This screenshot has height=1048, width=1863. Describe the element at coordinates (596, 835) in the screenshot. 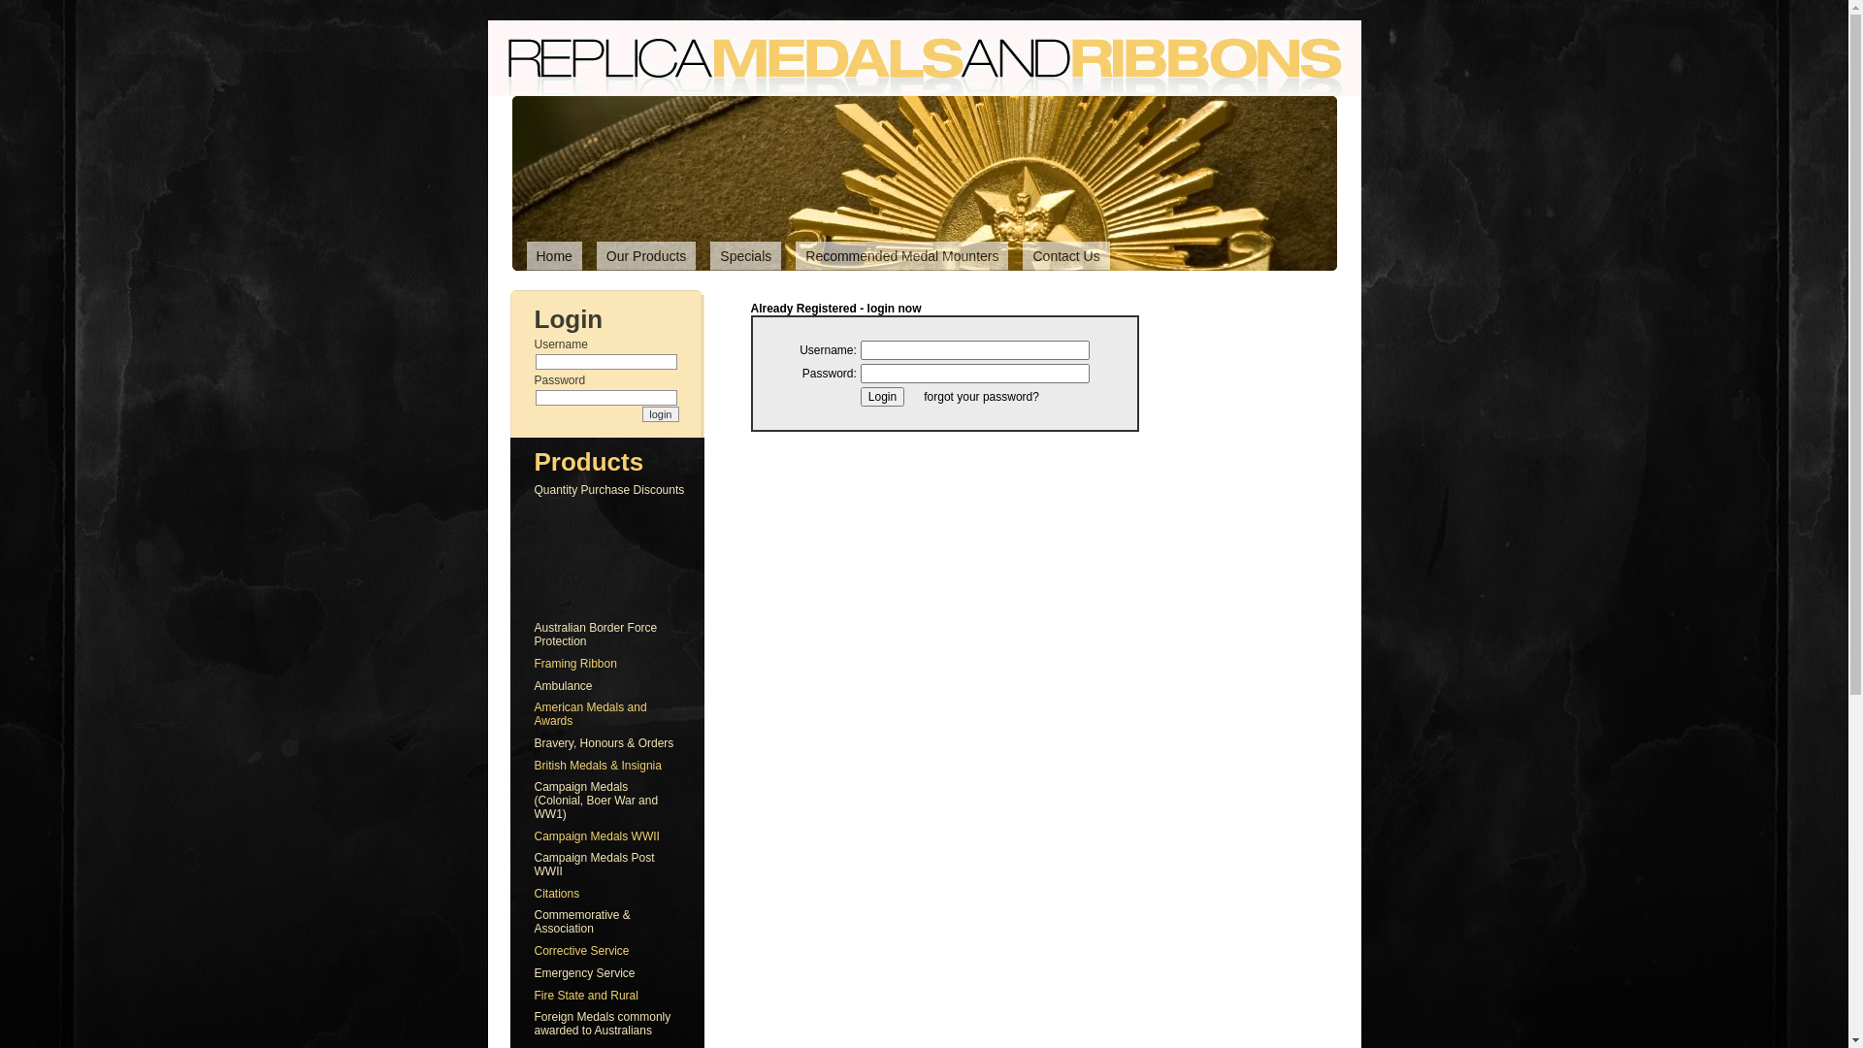

I see `Campaign Medals WWII` at that location.